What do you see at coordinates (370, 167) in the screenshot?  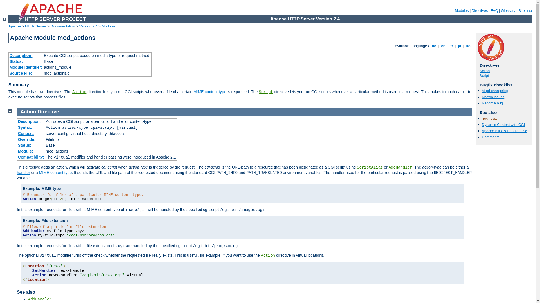 I see `ScriptAlias` at bounding box center [370, 167].